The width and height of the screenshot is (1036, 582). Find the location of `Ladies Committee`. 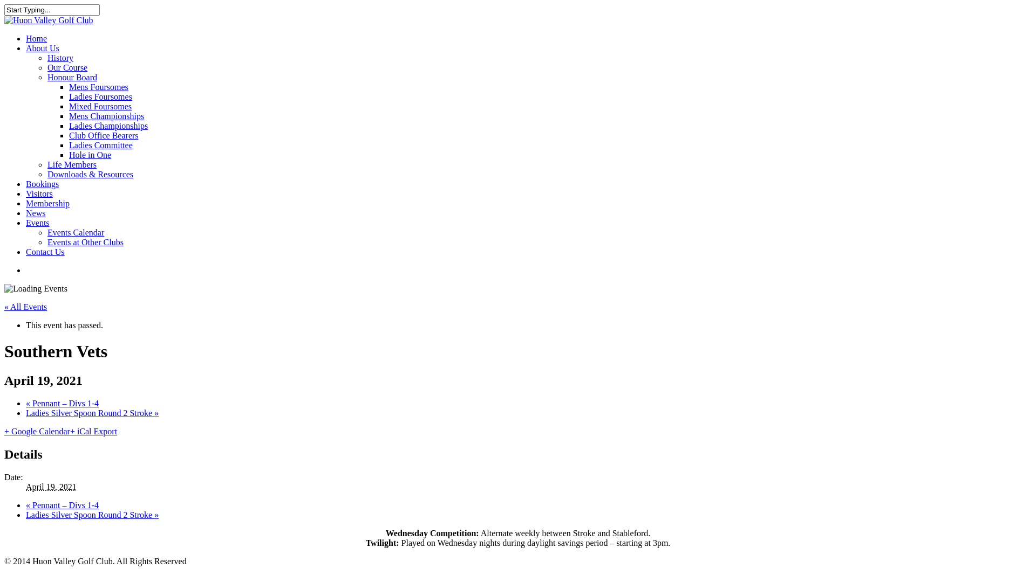

Ladies Committee is located at coordinates (100, 145).